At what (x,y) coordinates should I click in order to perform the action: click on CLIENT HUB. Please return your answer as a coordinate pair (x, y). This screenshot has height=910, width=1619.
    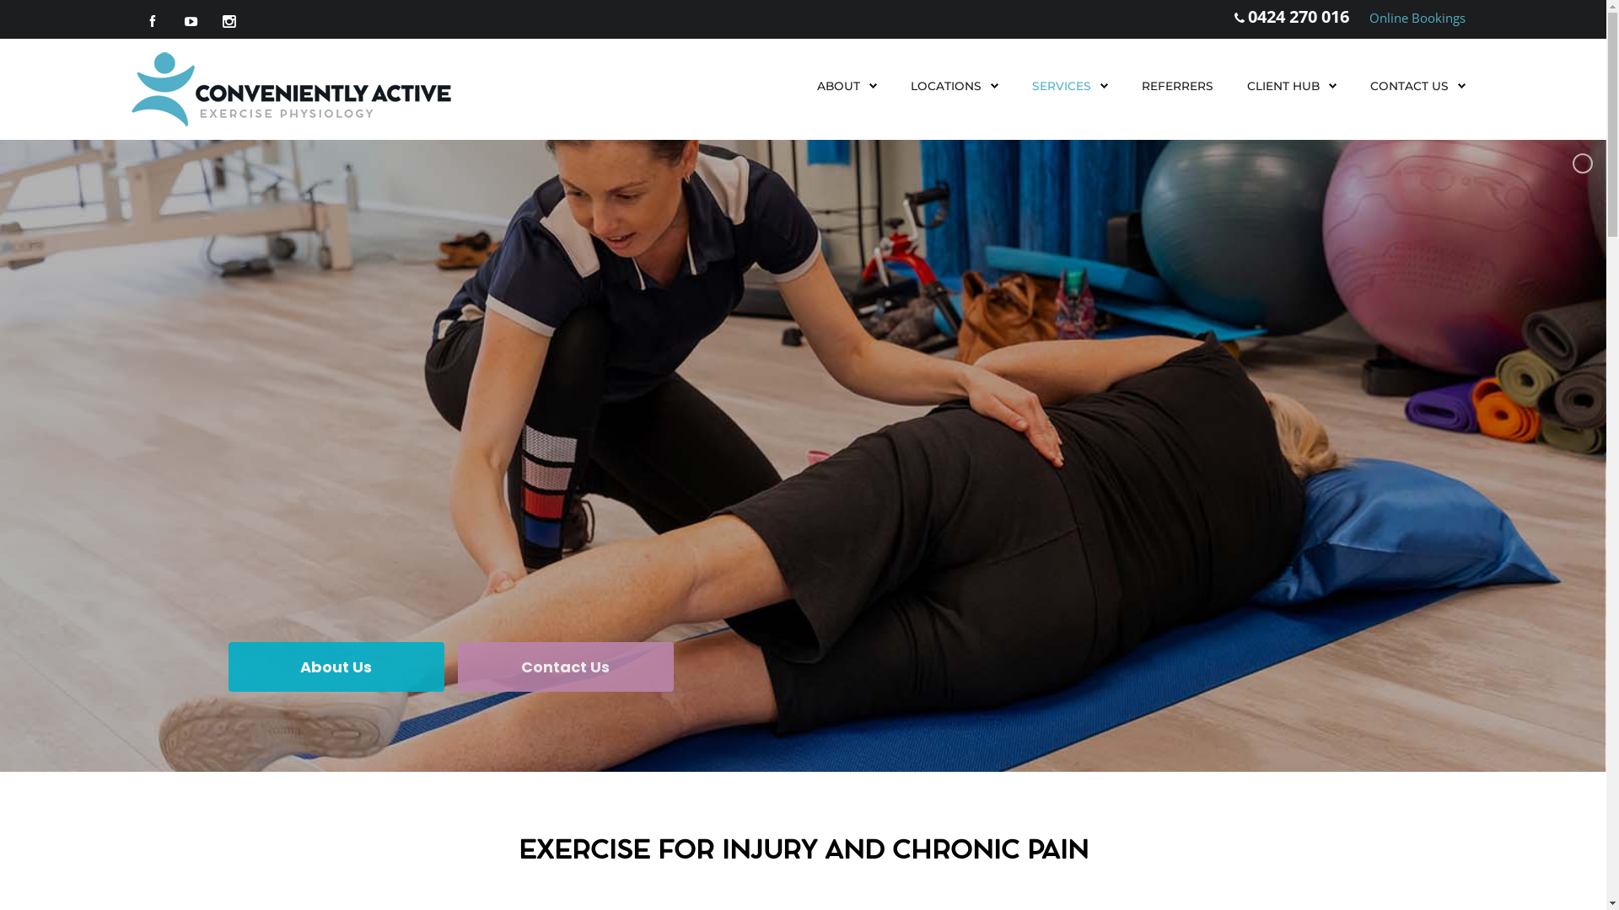
    Looking at the image, I should click on (1291, 86).